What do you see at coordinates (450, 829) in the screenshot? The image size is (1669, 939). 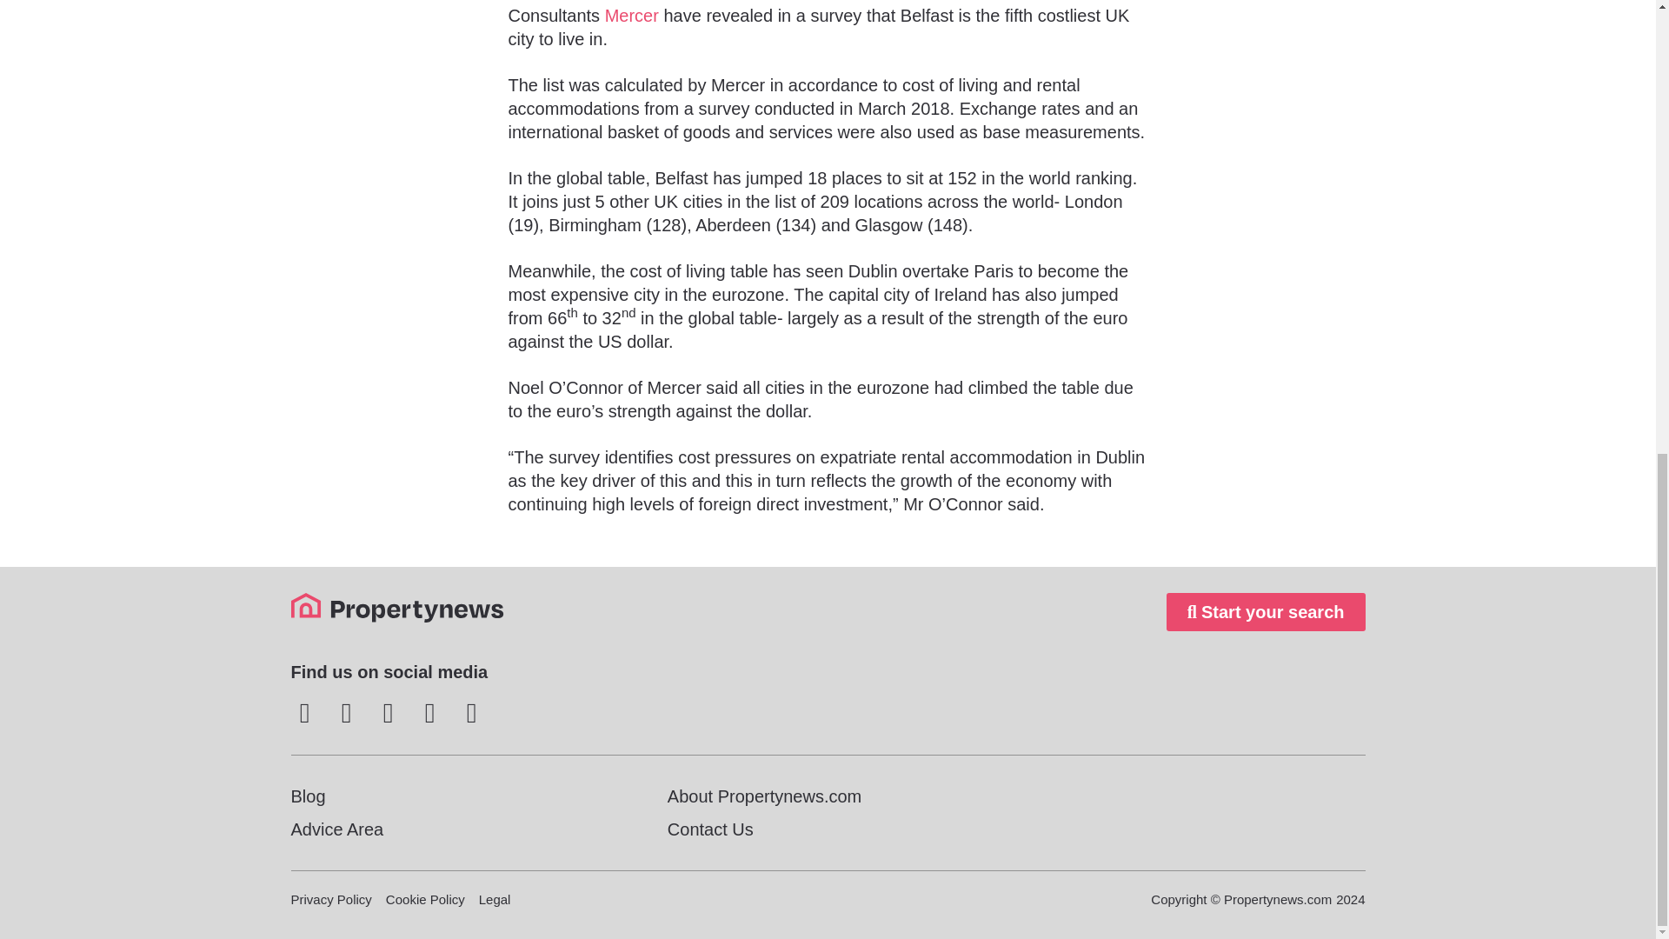 I see `Advice Area` at bounding box center [450, 829].